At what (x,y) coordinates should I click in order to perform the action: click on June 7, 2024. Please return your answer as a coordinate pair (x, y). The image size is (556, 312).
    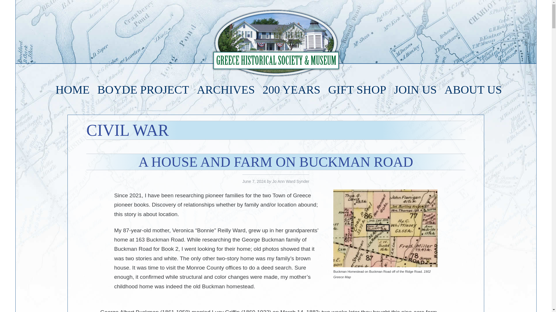
    Looking at the image, I should click on (254, 181).